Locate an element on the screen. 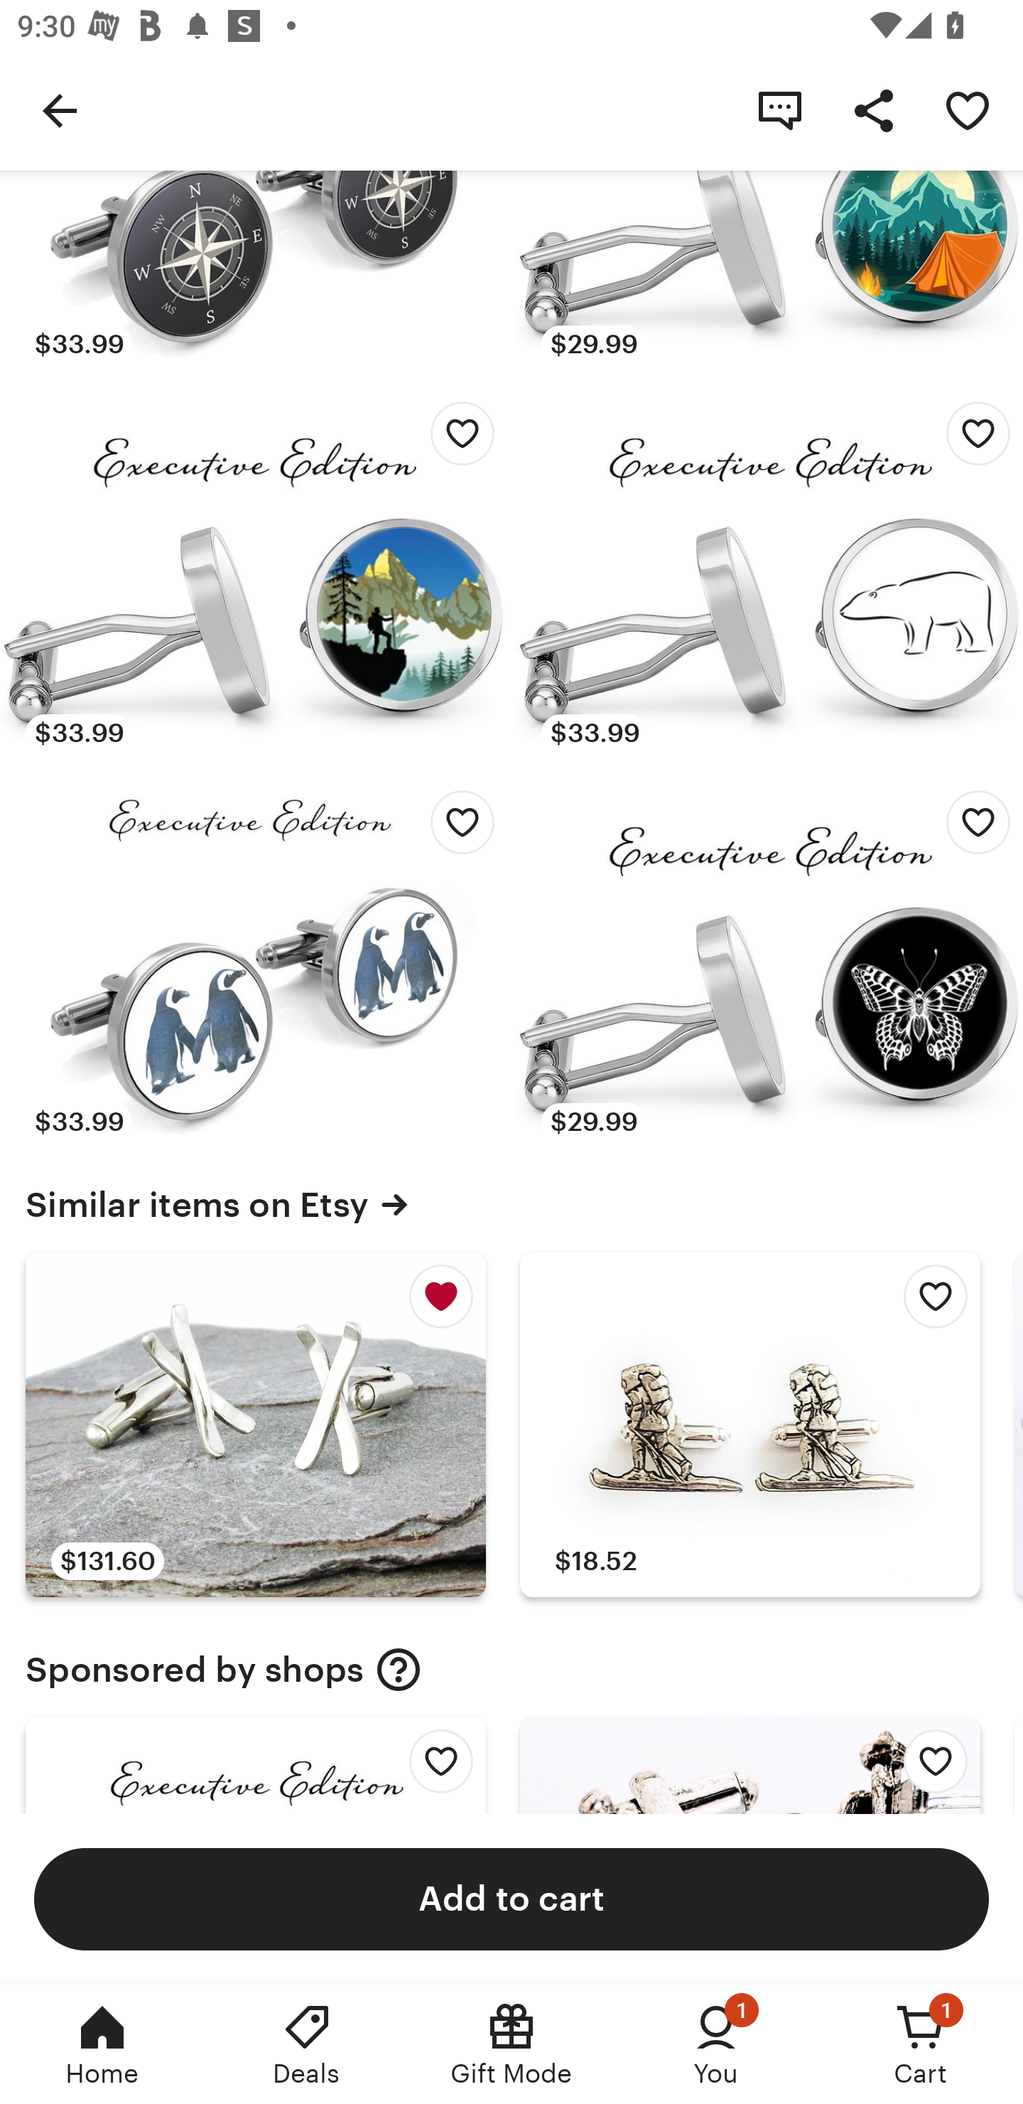 The height and width of the screenshot is (2104, 1023). Cart, 1 new notification Cart is located at coordinates (921, 2044).